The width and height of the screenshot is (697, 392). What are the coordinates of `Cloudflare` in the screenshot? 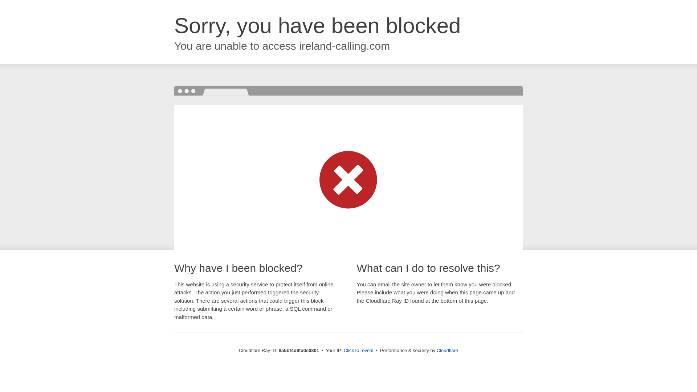 It's located at (447, 350).